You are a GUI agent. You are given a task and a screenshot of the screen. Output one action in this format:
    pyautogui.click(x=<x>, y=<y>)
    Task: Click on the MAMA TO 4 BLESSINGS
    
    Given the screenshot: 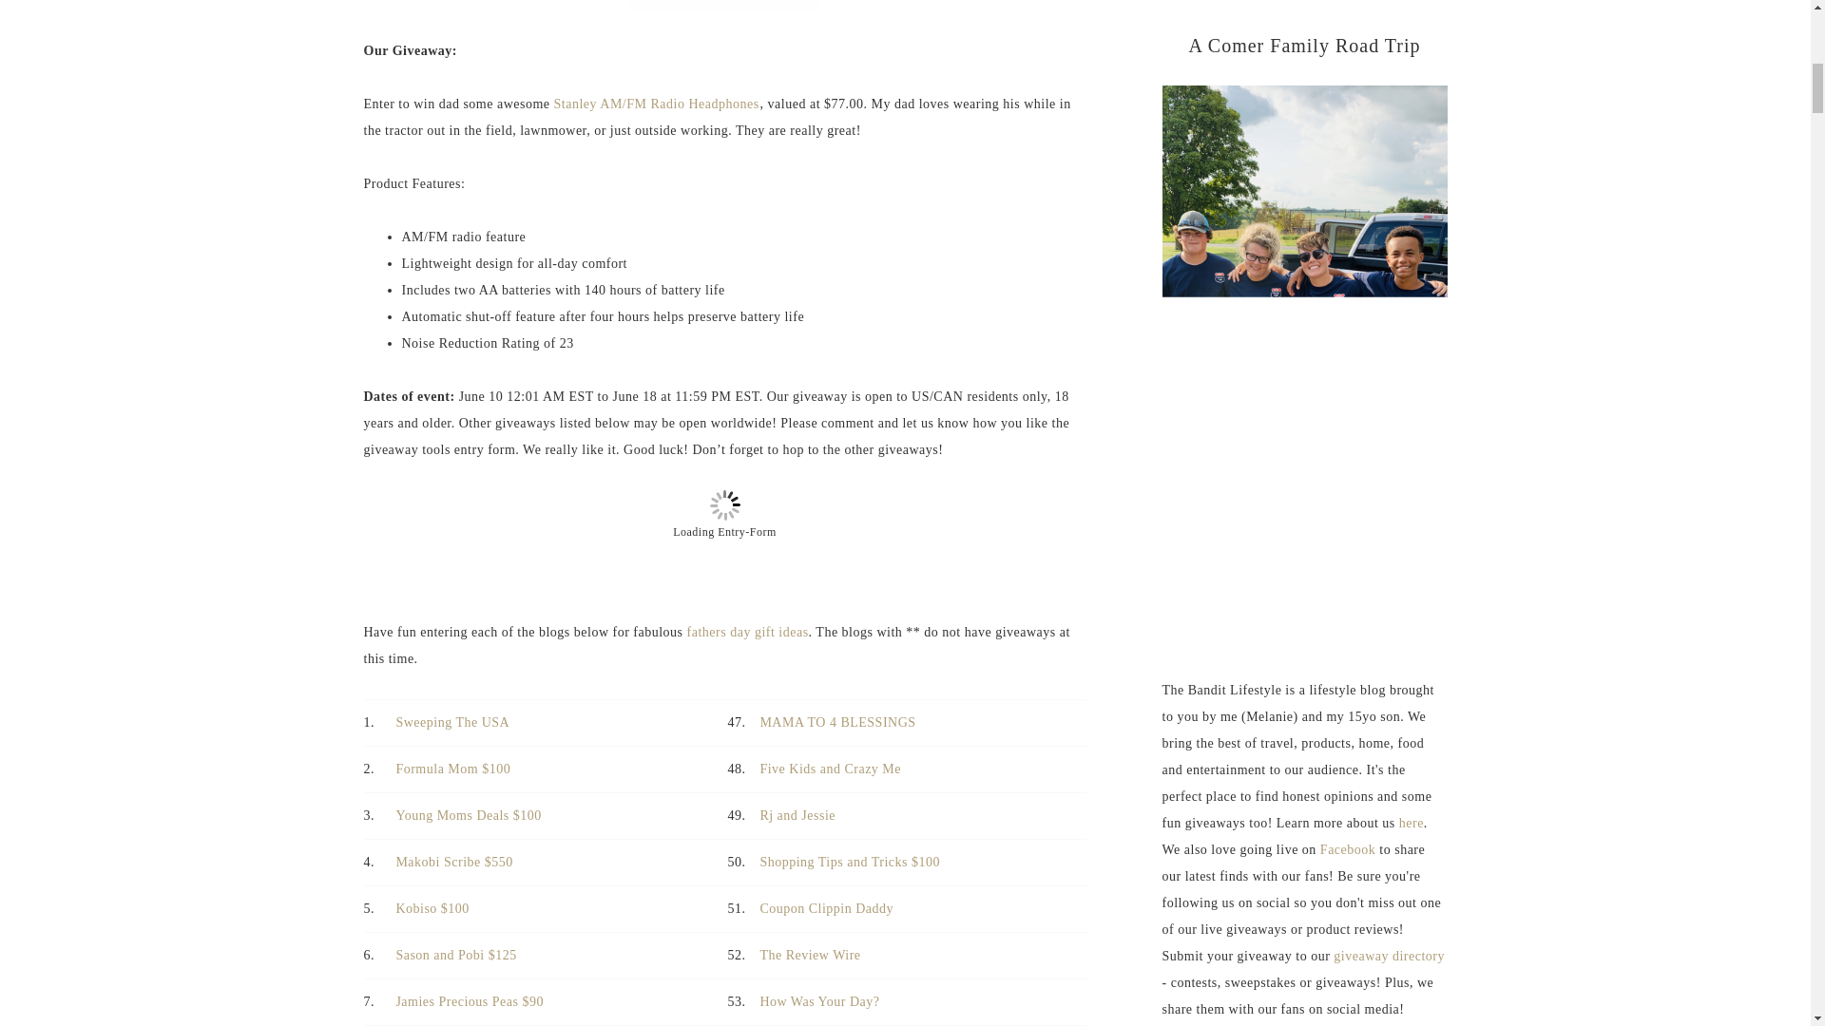 What is the action you would take?
    pyautogui.click(x=838, y=722)
    